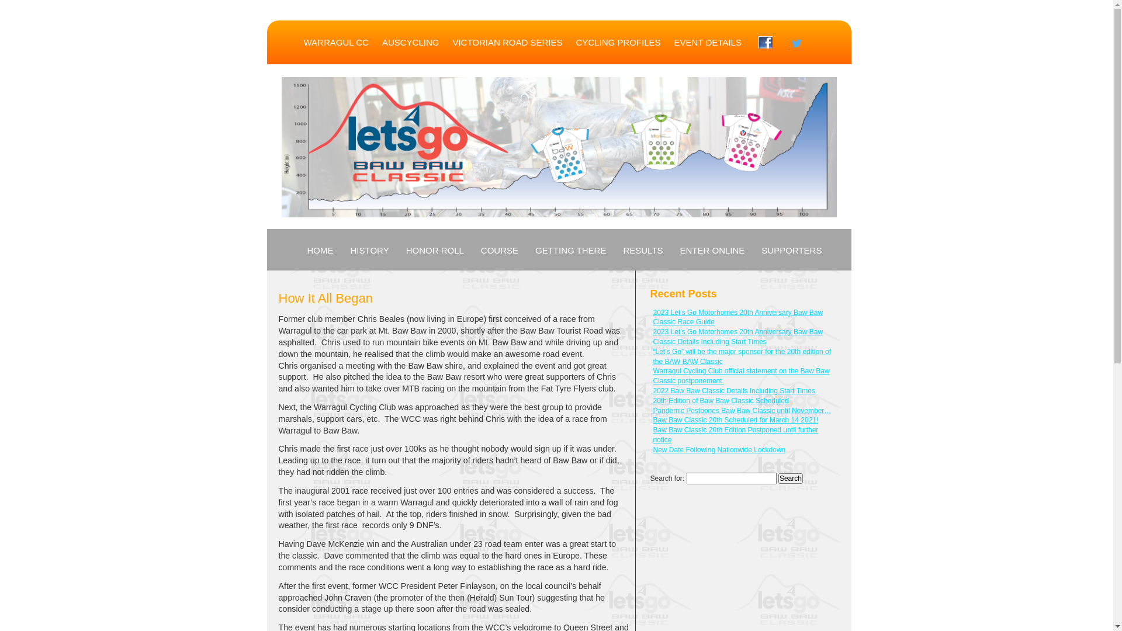 This screenshot has height=631, width=1122. What do you see at coordinates (791, 250) in the screenshot?
I see `SUPPORTERS` at bounding box center [791, 250].